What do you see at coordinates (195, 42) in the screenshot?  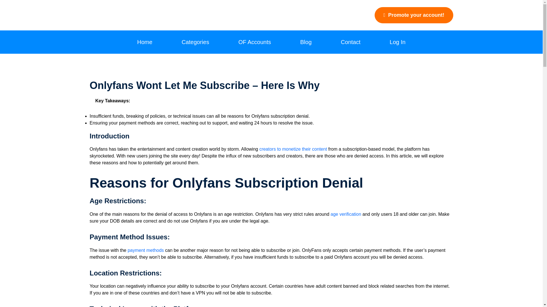 I see `Categories` at bounding box center [195, 42].